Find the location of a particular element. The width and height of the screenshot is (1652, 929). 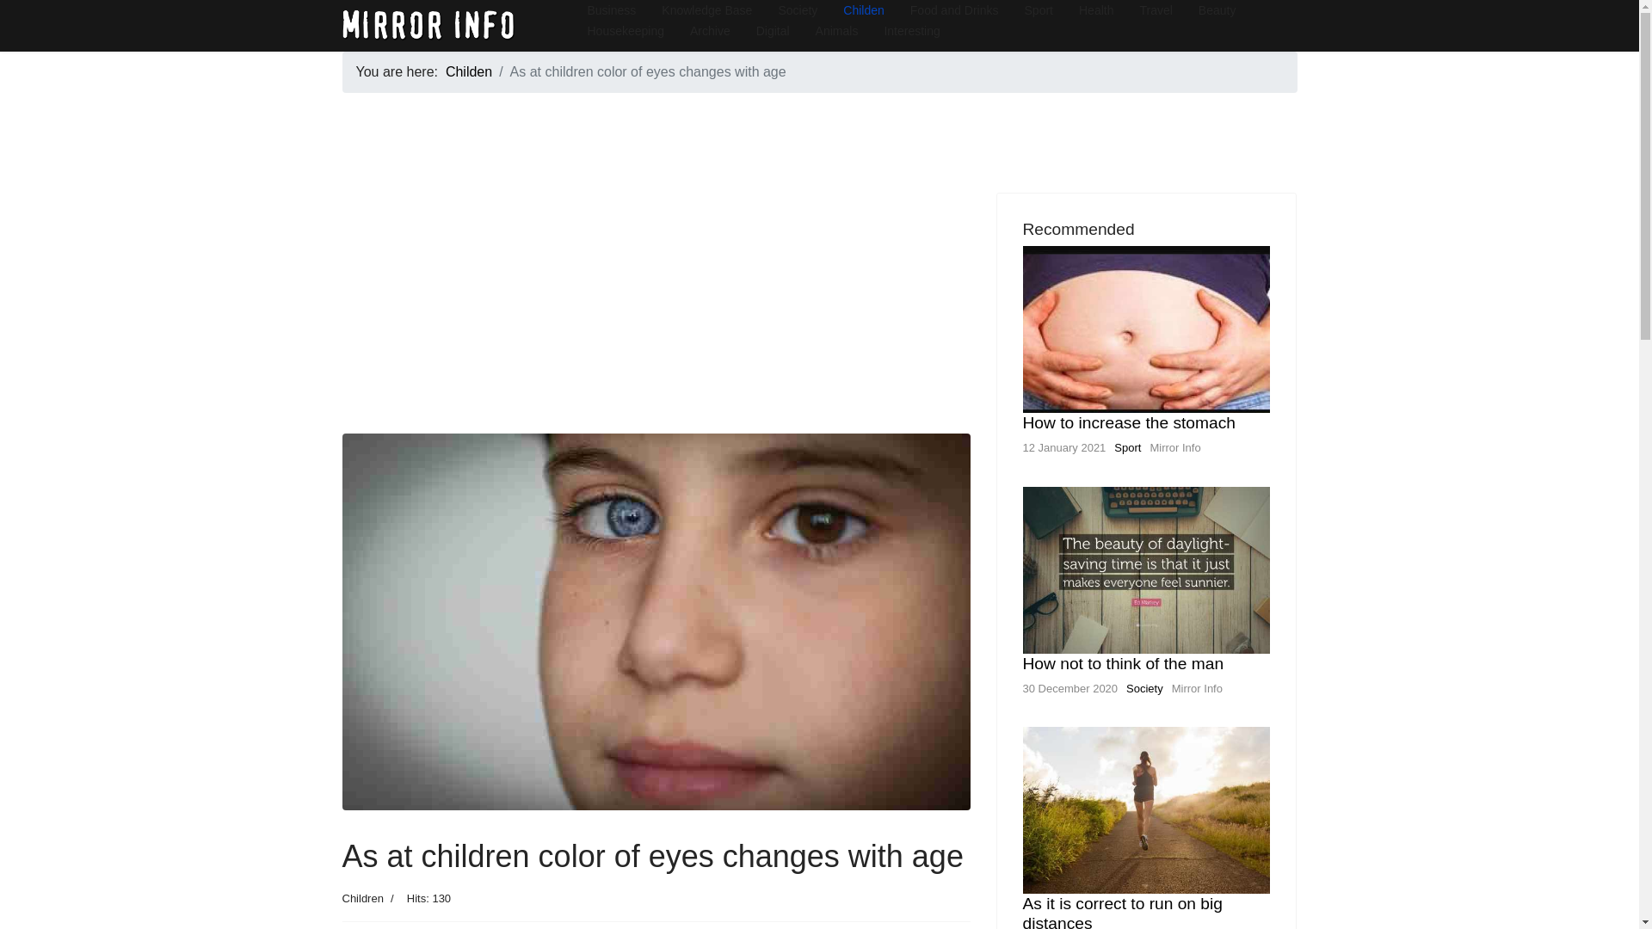

How to increase the stomach is located at coordinates (1128, 422).